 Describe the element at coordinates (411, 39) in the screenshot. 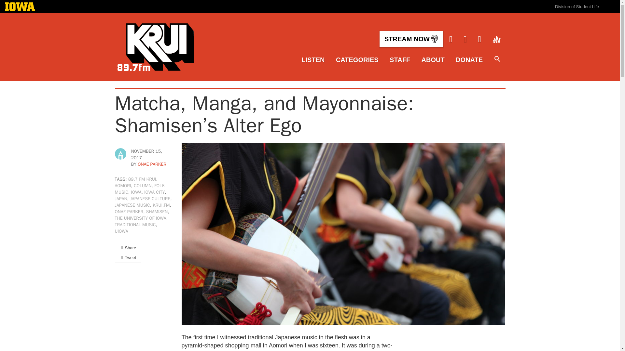

I see `STREAM NOW` at that location.